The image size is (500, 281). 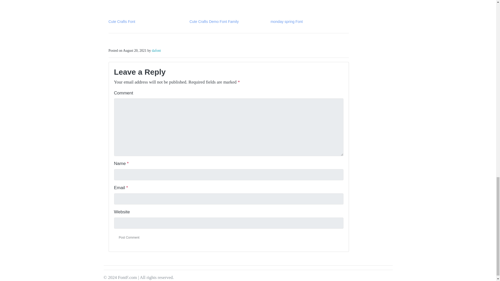 What do you see at coordinates (129, 237) in the screenshot?
I see `Post Comment` at bounding box center [129, 237].